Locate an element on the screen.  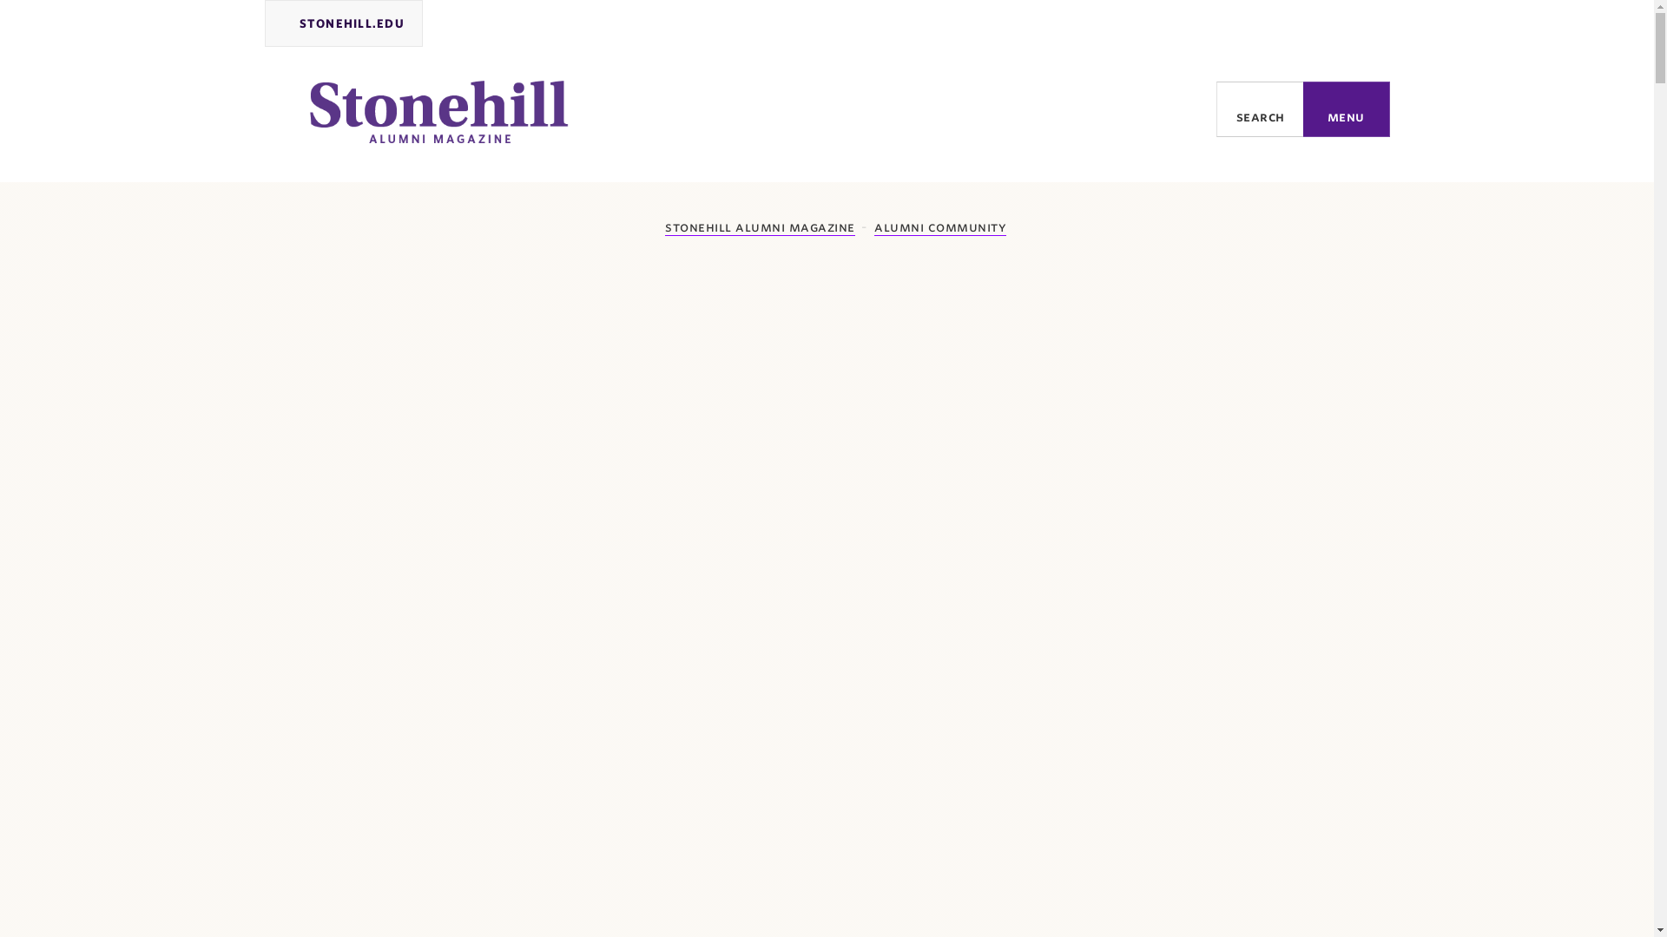
stonehill alumni magazine is located at coordinates (750, 227).